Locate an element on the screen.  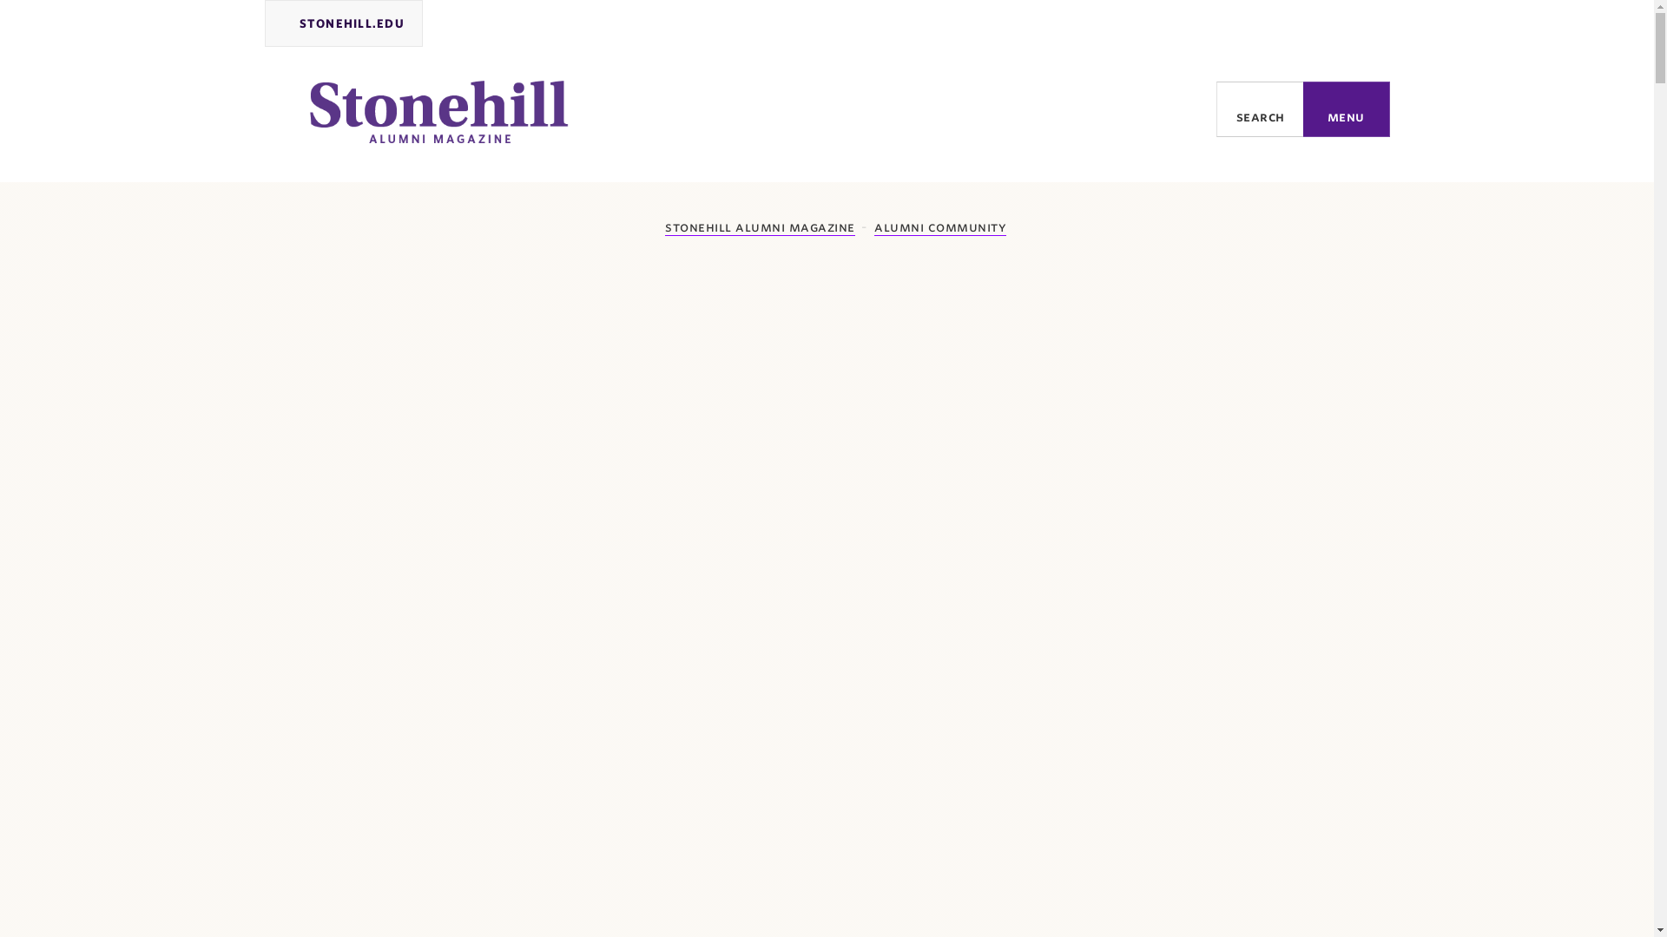
stonehill alumni magazine is located at coordinates (750, 227).